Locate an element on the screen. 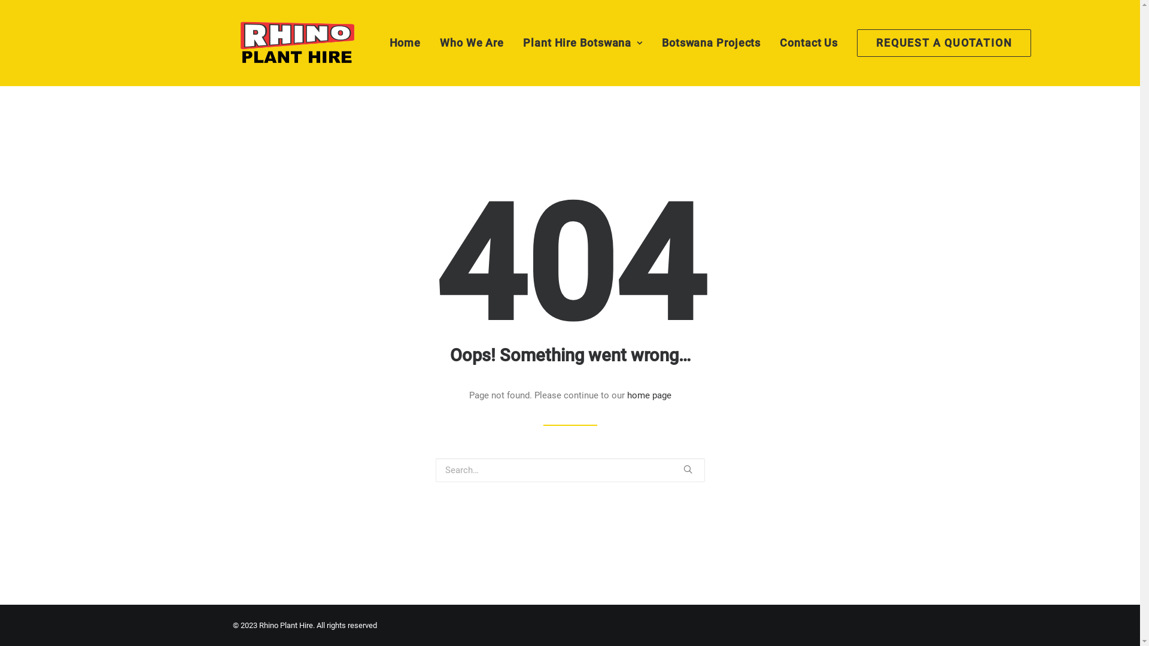 Image resolution: width=1149 pixels, height=646 pixels. home page is located at coordinates (649, 395).